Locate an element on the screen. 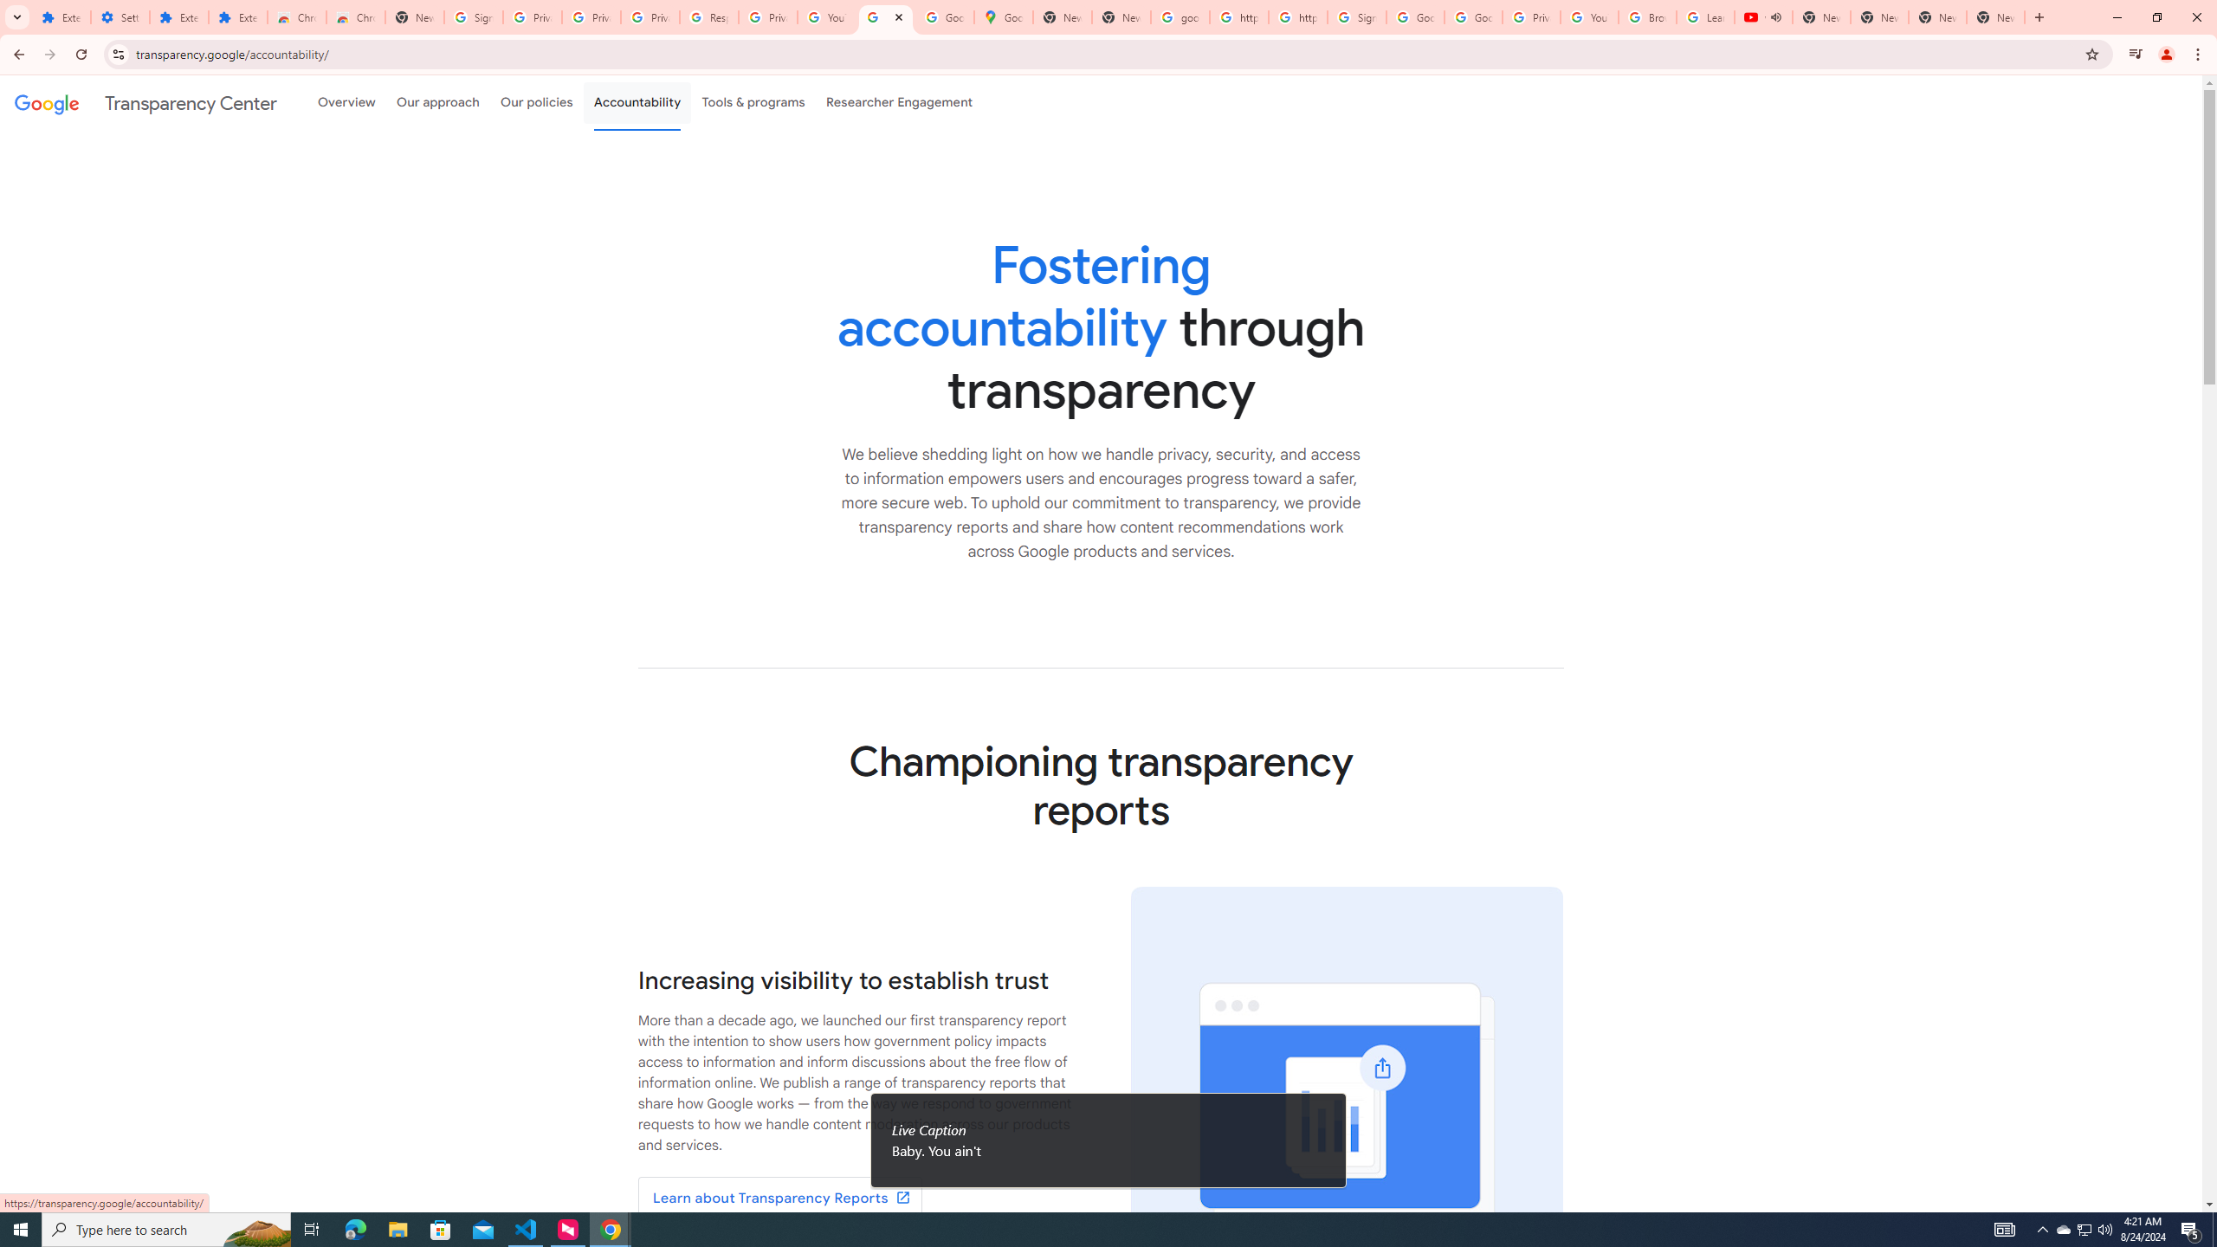 This screenshot has width=2217, height=1247. https://scholar.google.com/ is located at coordinates (1238, 17).